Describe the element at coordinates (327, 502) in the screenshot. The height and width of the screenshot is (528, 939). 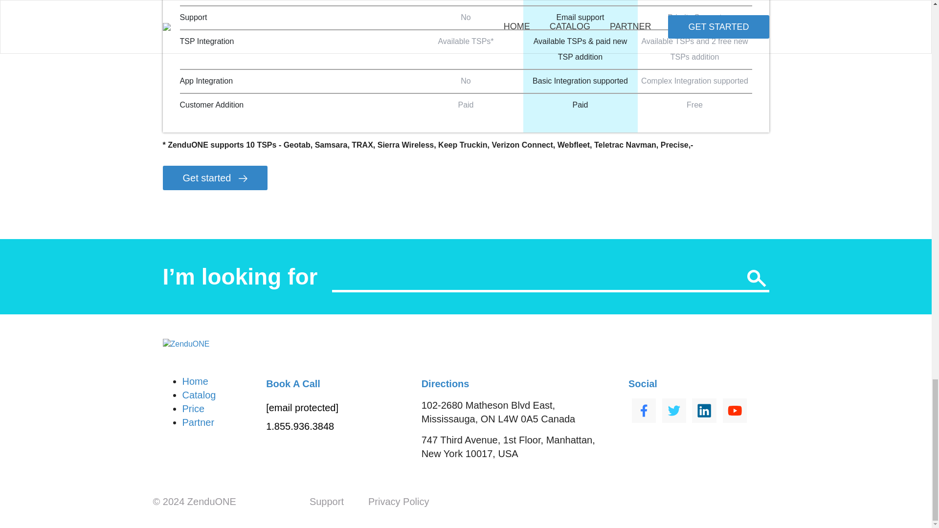
I see `Support` at that location.